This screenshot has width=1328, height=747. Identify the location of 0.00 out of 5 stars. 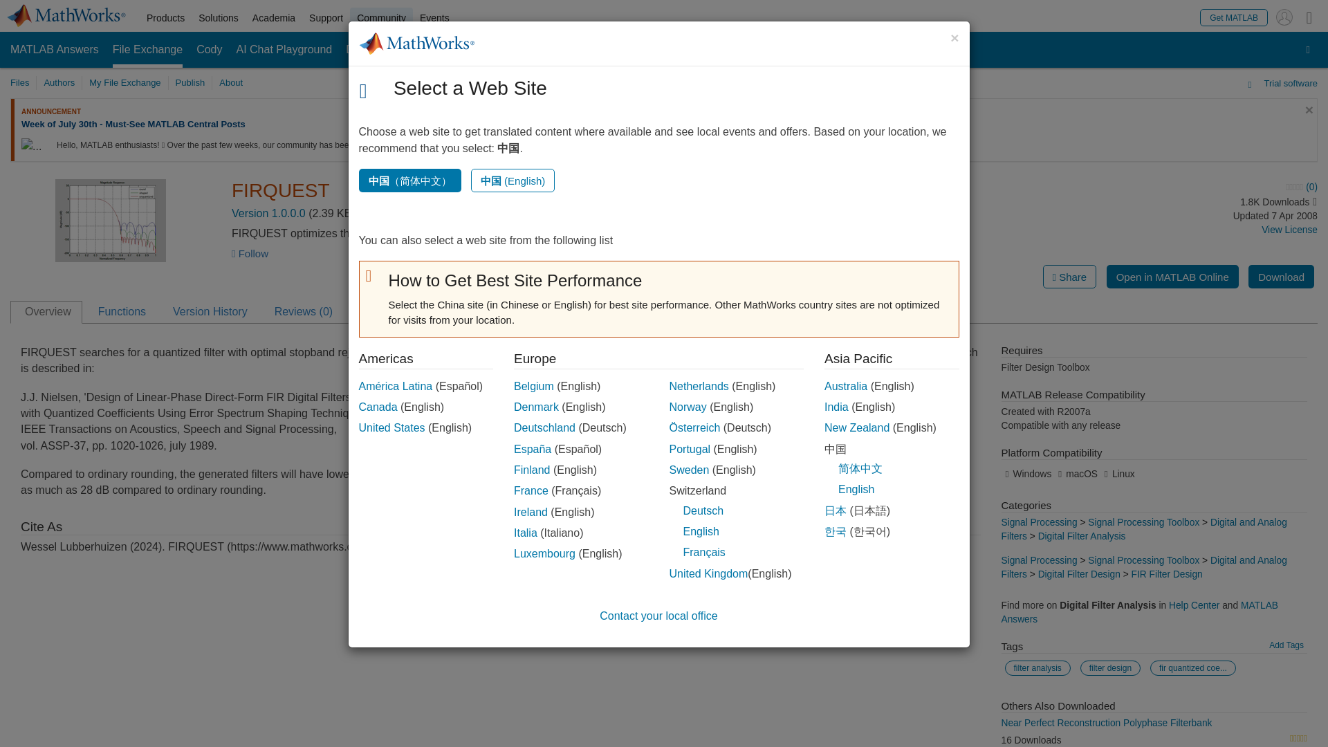
(1189, 187).